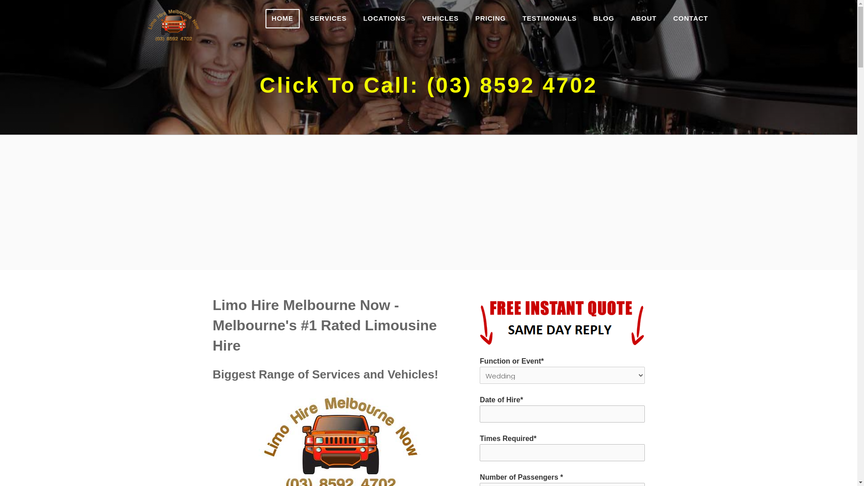 The image size is (864, 486). Describe the element at coordinates (643, 19) in the screenshot. I see `ABOUT` at that location.